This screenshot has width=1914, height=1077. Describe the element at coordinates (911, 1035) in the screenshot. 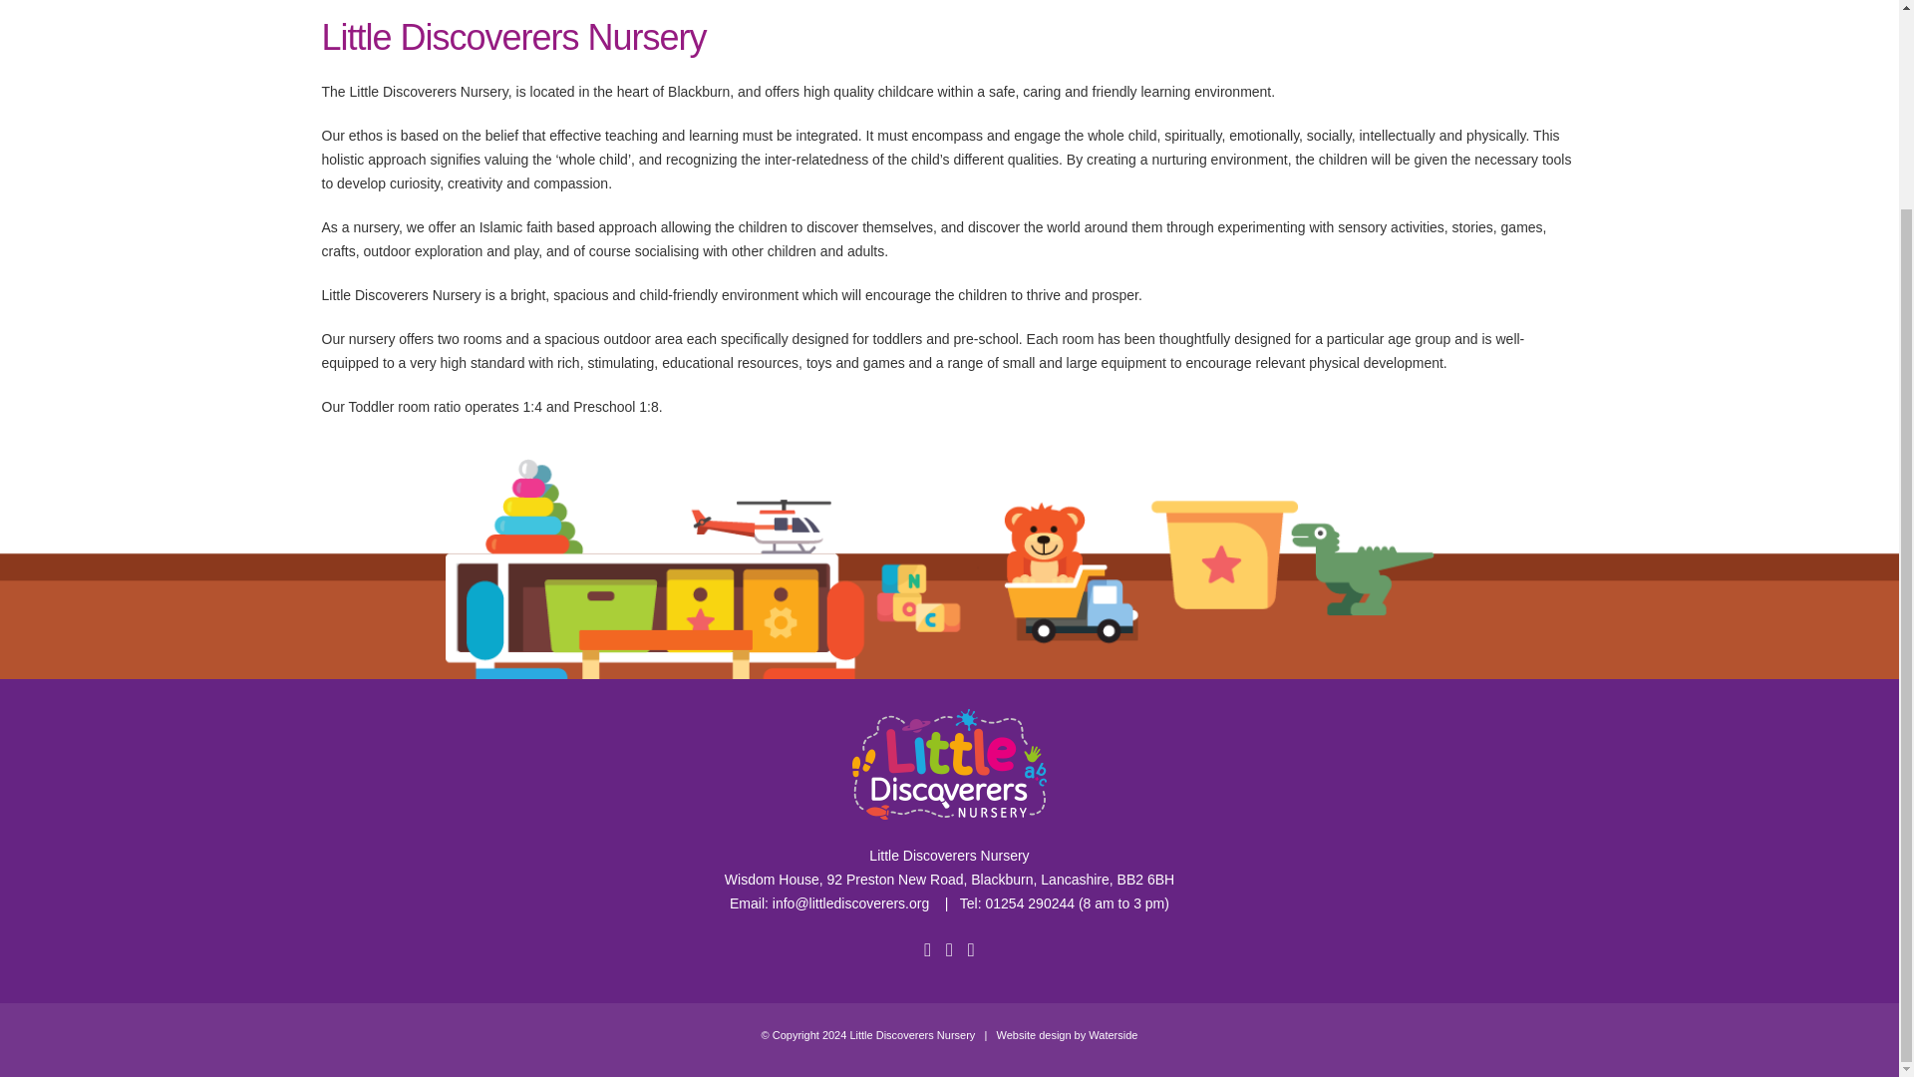

I see `Little Discoverers Nursery` at that location.